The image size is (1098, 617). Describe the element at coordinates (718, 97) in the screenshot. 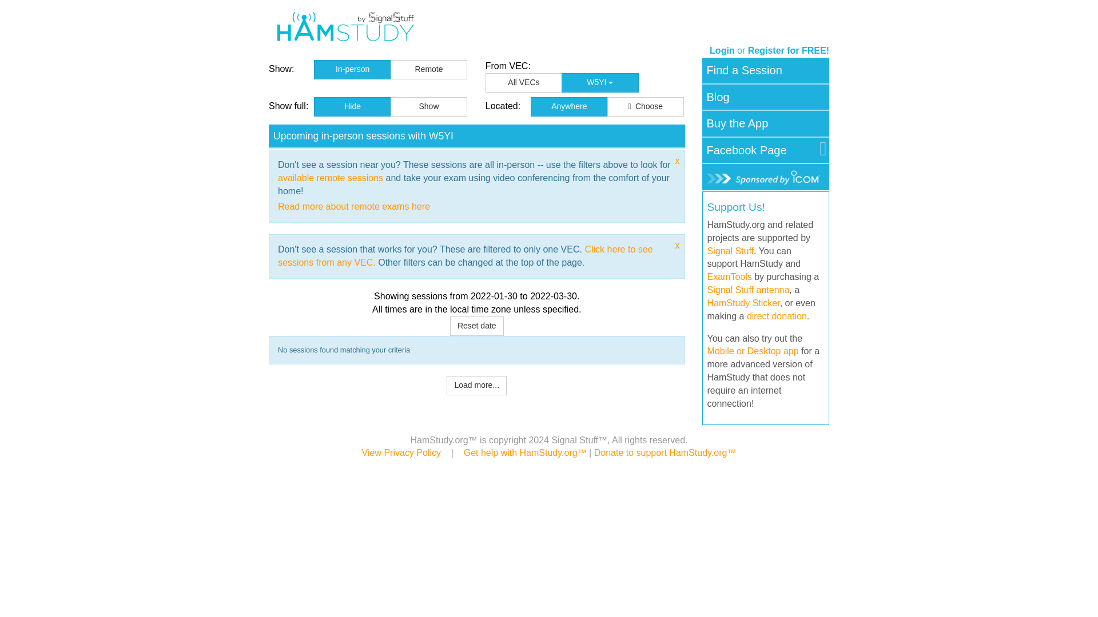

I see `Blog` at that location.